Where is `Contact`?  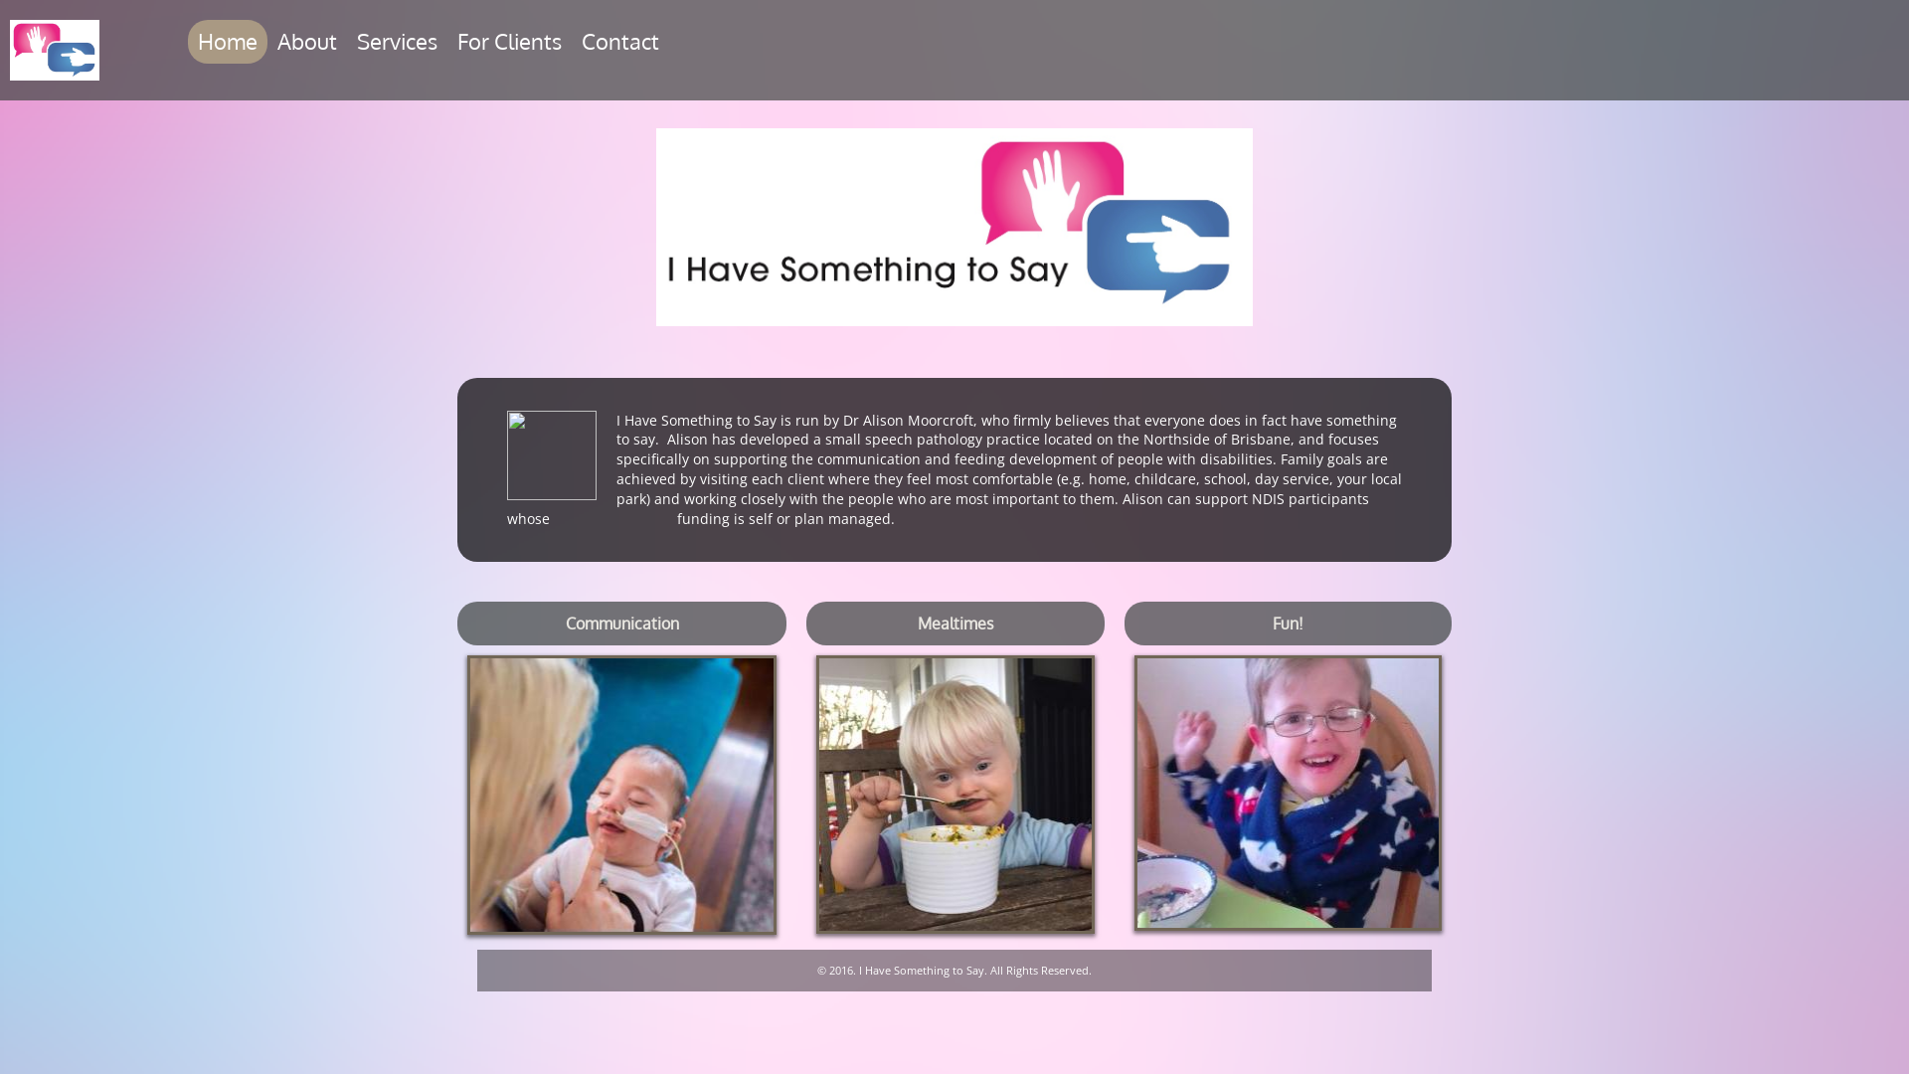 Contact is located at coordinates (619, 42).